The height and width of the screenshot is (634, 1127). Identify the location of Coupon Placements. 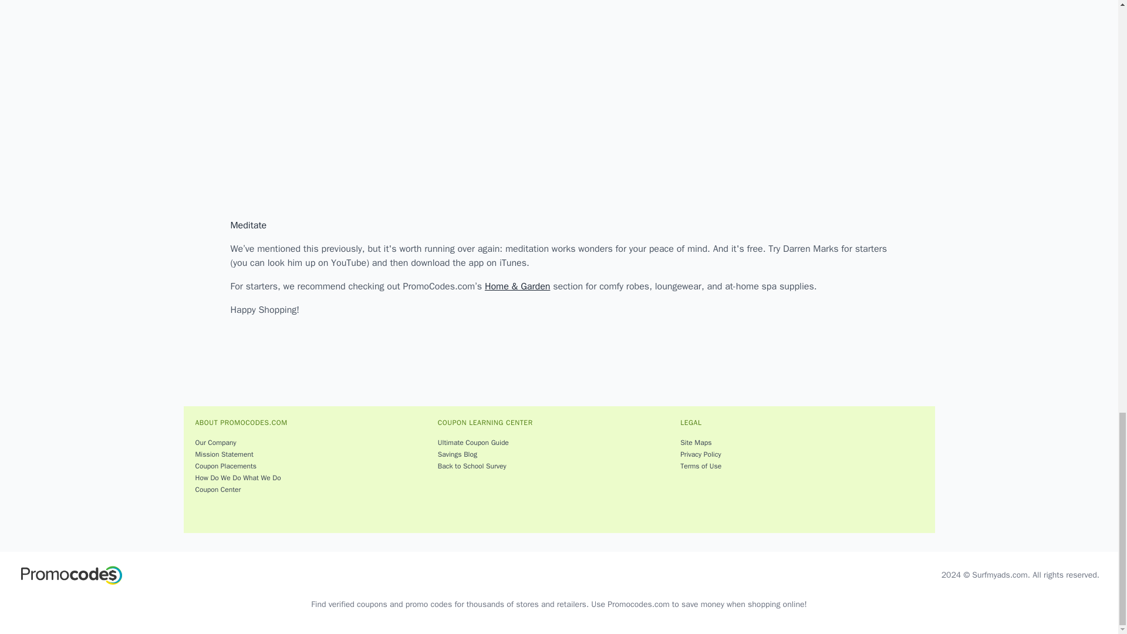
(313, 466).